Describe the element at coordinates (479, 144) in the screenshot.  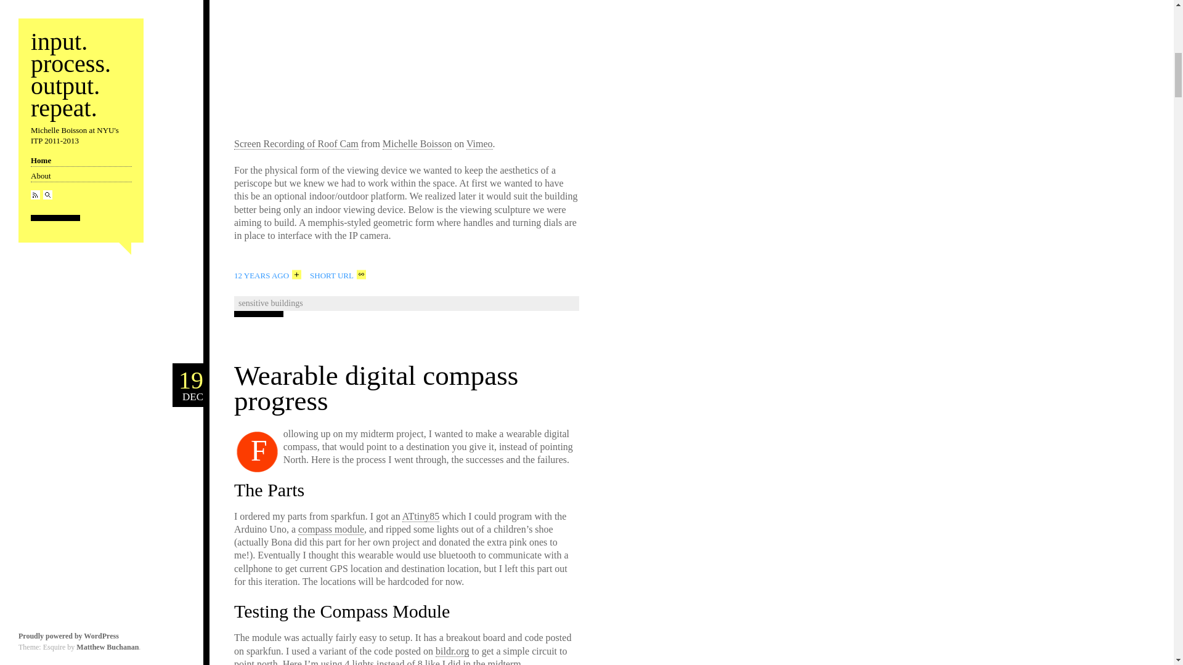
I see `ATtiny85` at that location.